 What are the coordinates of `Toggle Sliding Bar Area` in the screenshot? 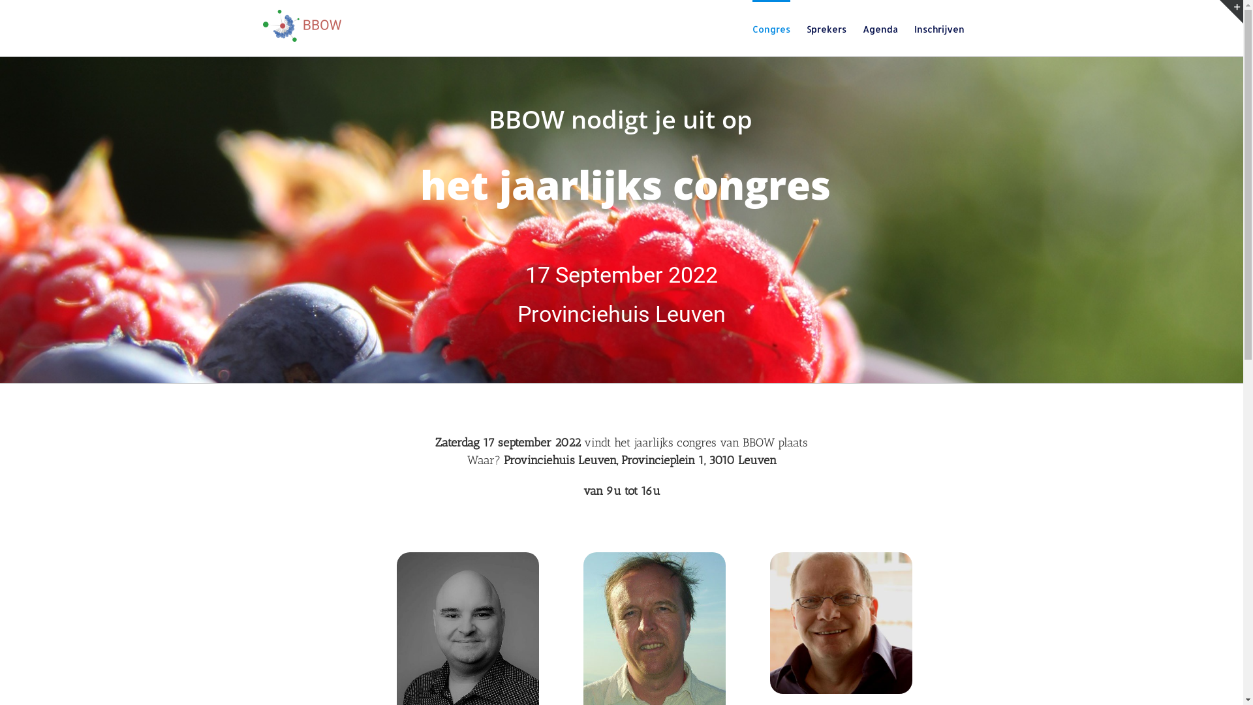 It's located at (1231, 12).